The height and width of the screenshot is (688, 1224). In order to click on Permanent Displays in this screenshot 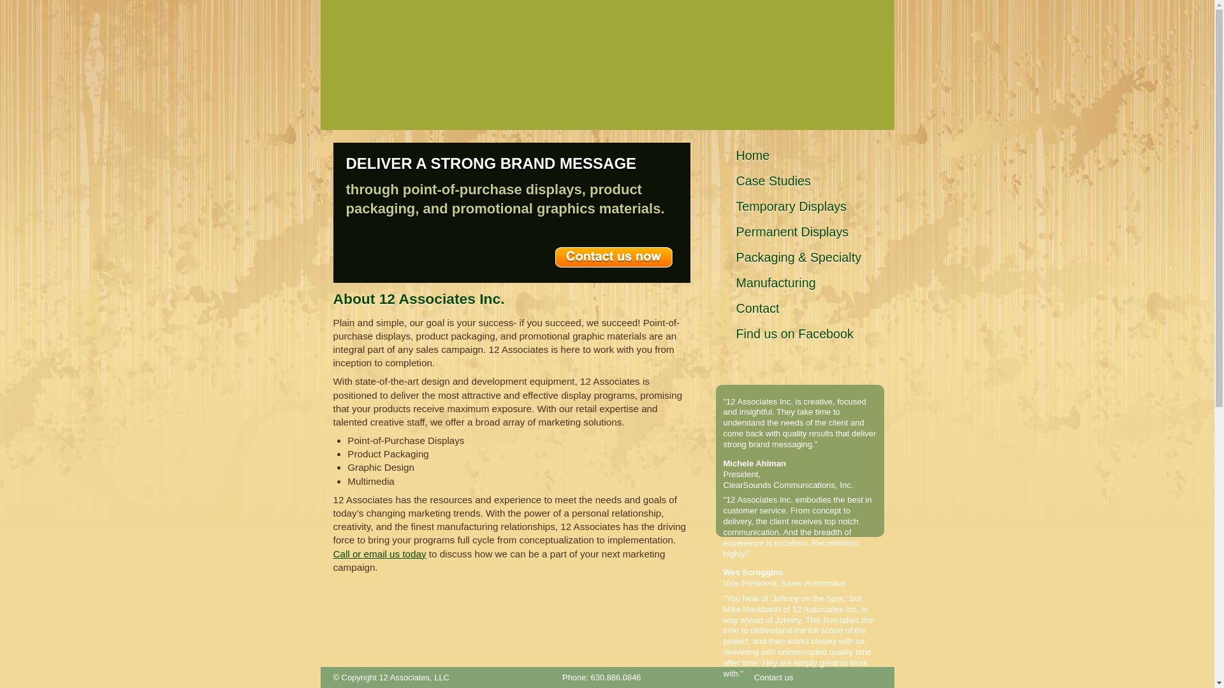, I will do `click(798, 232)`.